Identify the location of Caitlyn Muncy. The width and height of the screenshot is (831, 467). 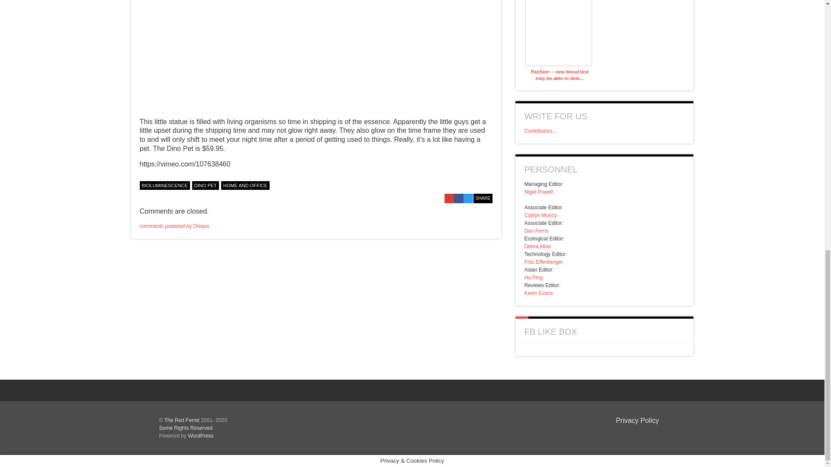
(540, 215).